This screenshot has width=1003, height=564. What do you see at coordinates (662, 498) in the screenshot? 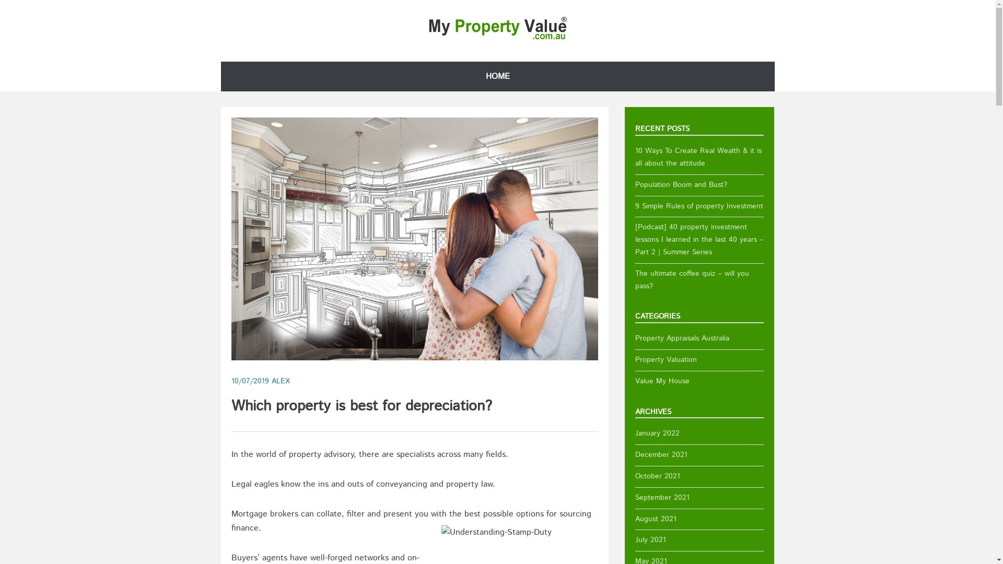
I see `September 2021` at bounding box center [662, 498].